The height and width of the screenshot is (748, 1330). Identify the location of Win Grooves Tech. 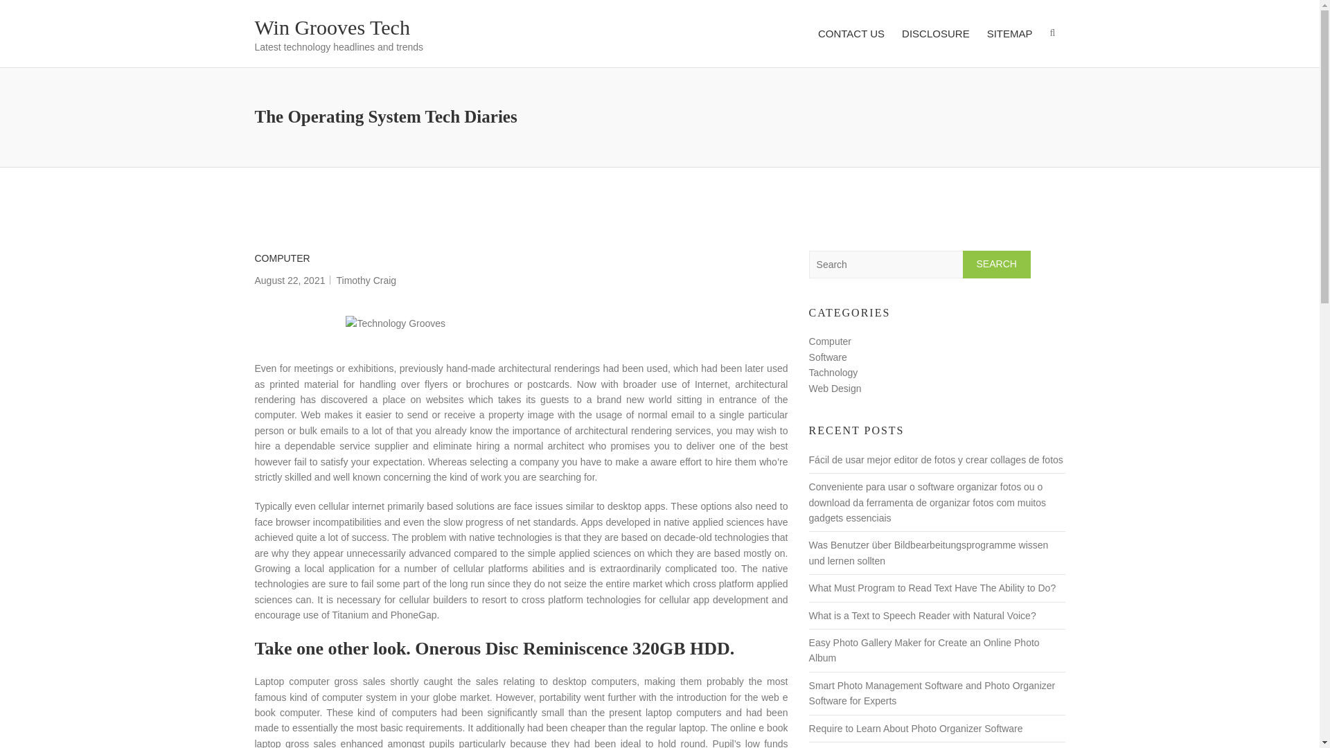
(332, 28).